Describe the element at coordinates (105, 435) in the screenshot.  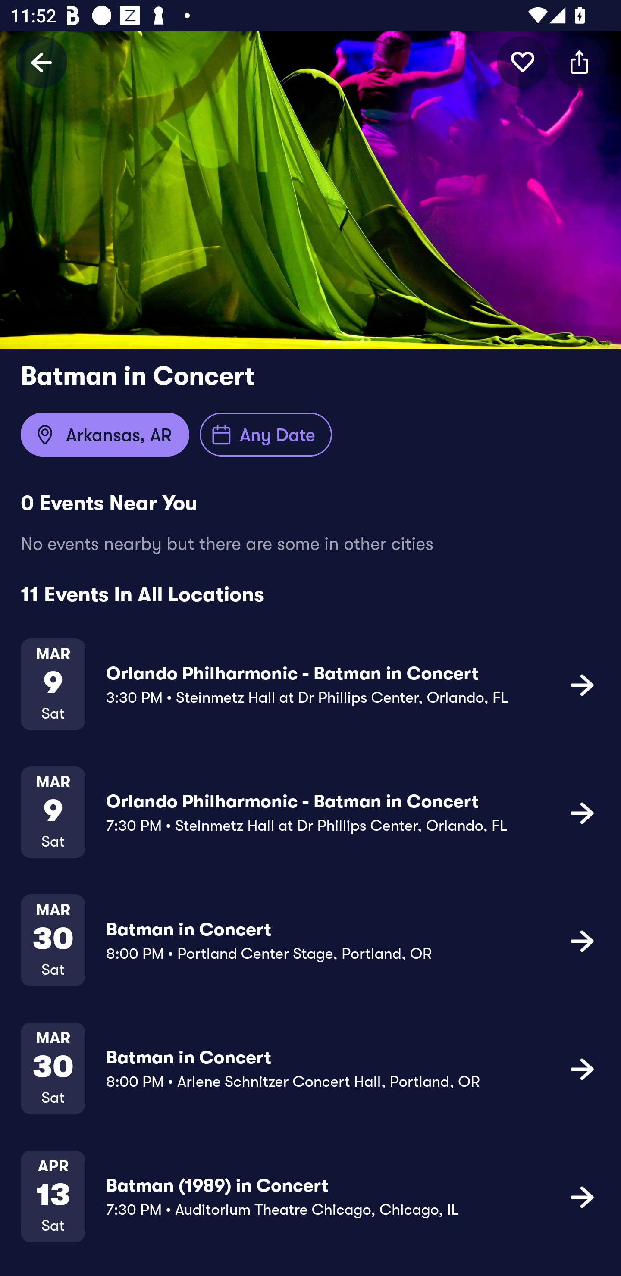
I see `Arkansas, AR` at that location.